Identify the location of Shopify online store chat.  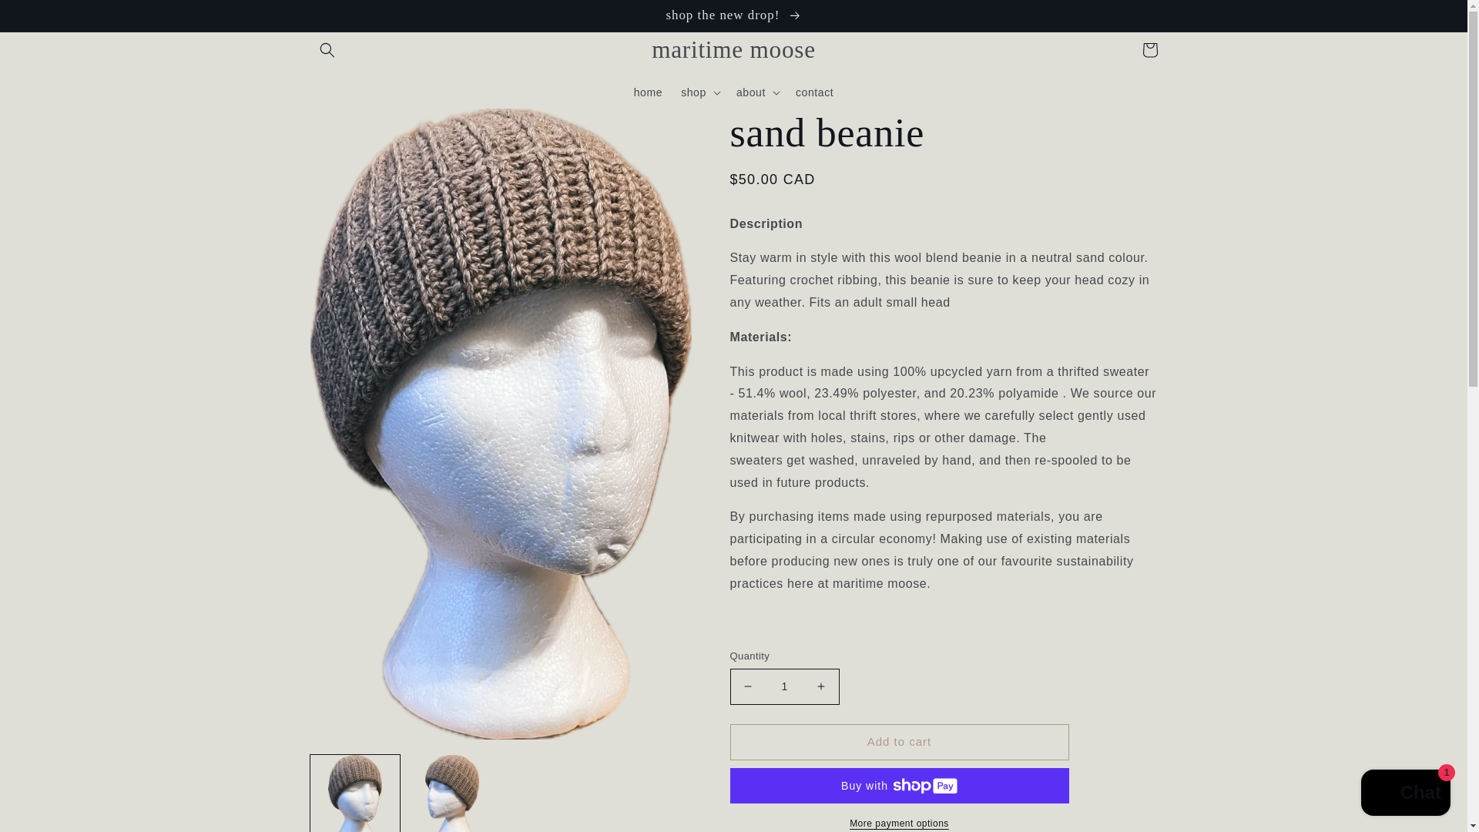
(1405, 794).